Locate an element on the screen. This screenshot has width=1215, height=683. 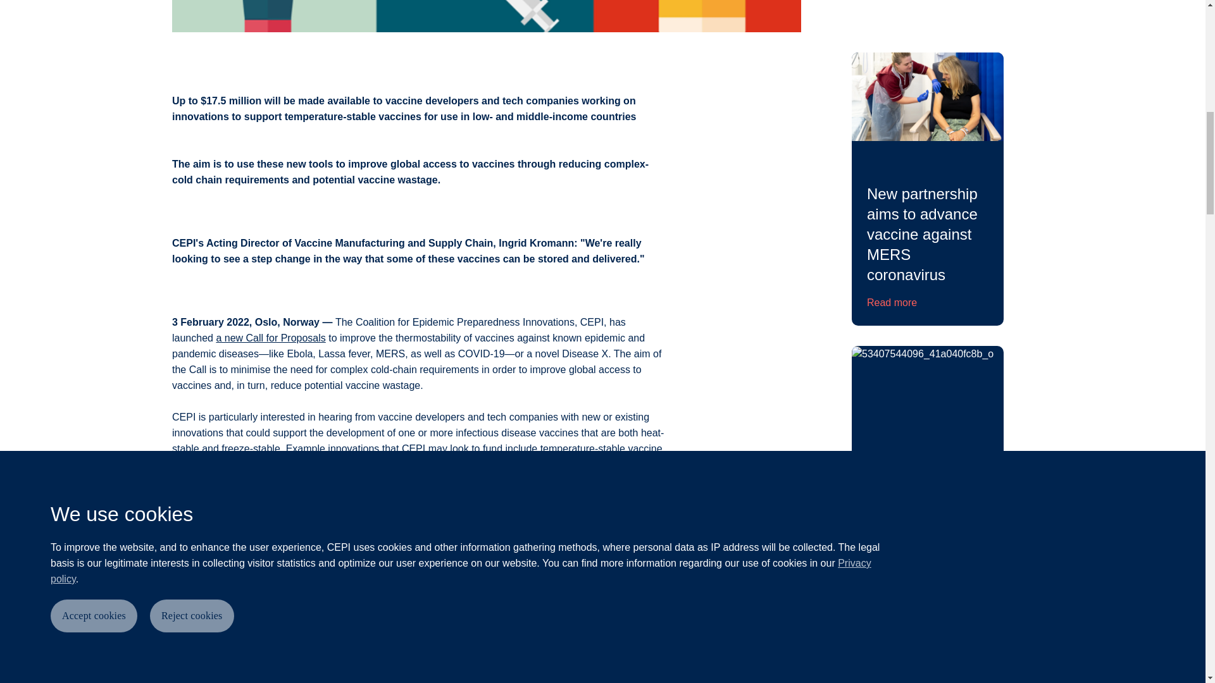
a new Call for Proposals is located at coordinates (271, 338).